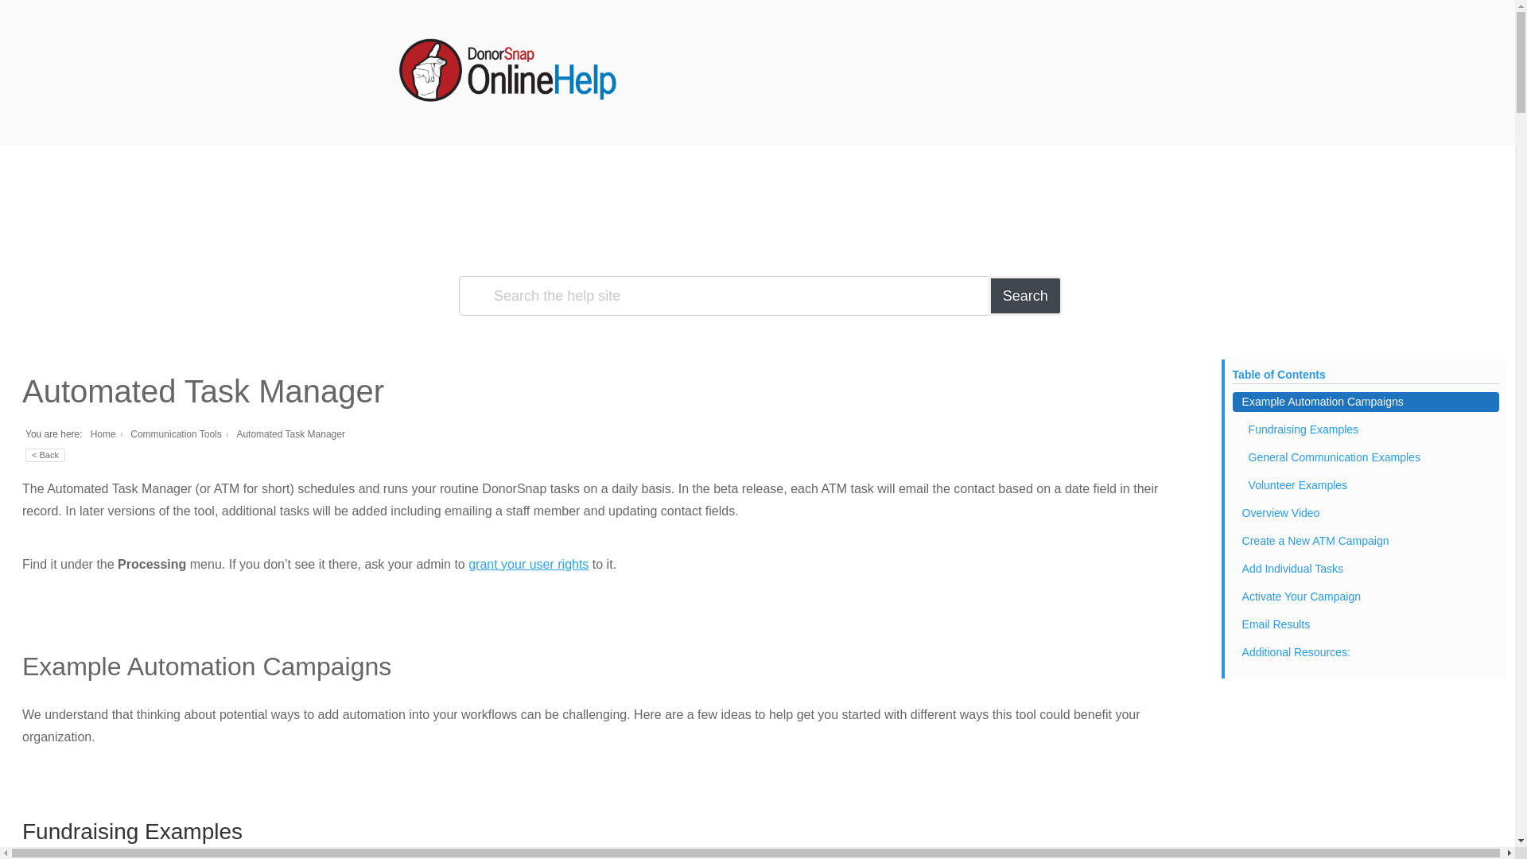  Describe the element at coordinates (528, 564) in the screenshot. I see `grant your user rights` at that location.